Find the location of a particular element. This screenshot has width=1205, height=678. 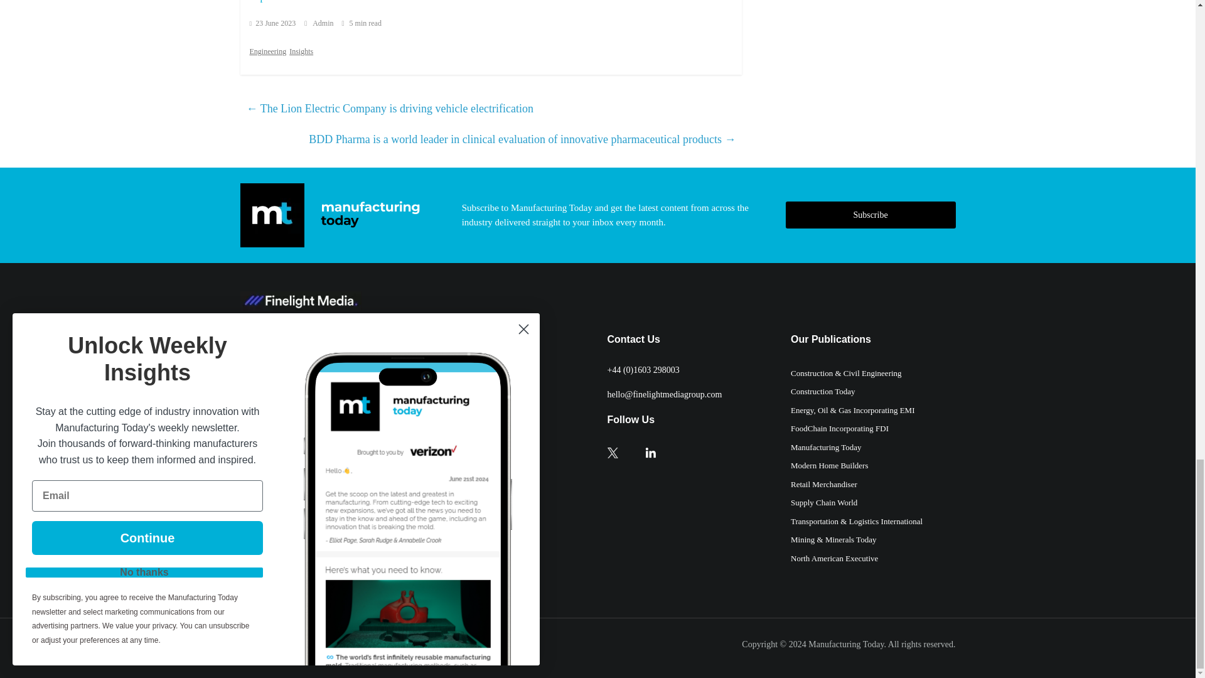

Manufacturing Today is located at coordinates (846, 644).